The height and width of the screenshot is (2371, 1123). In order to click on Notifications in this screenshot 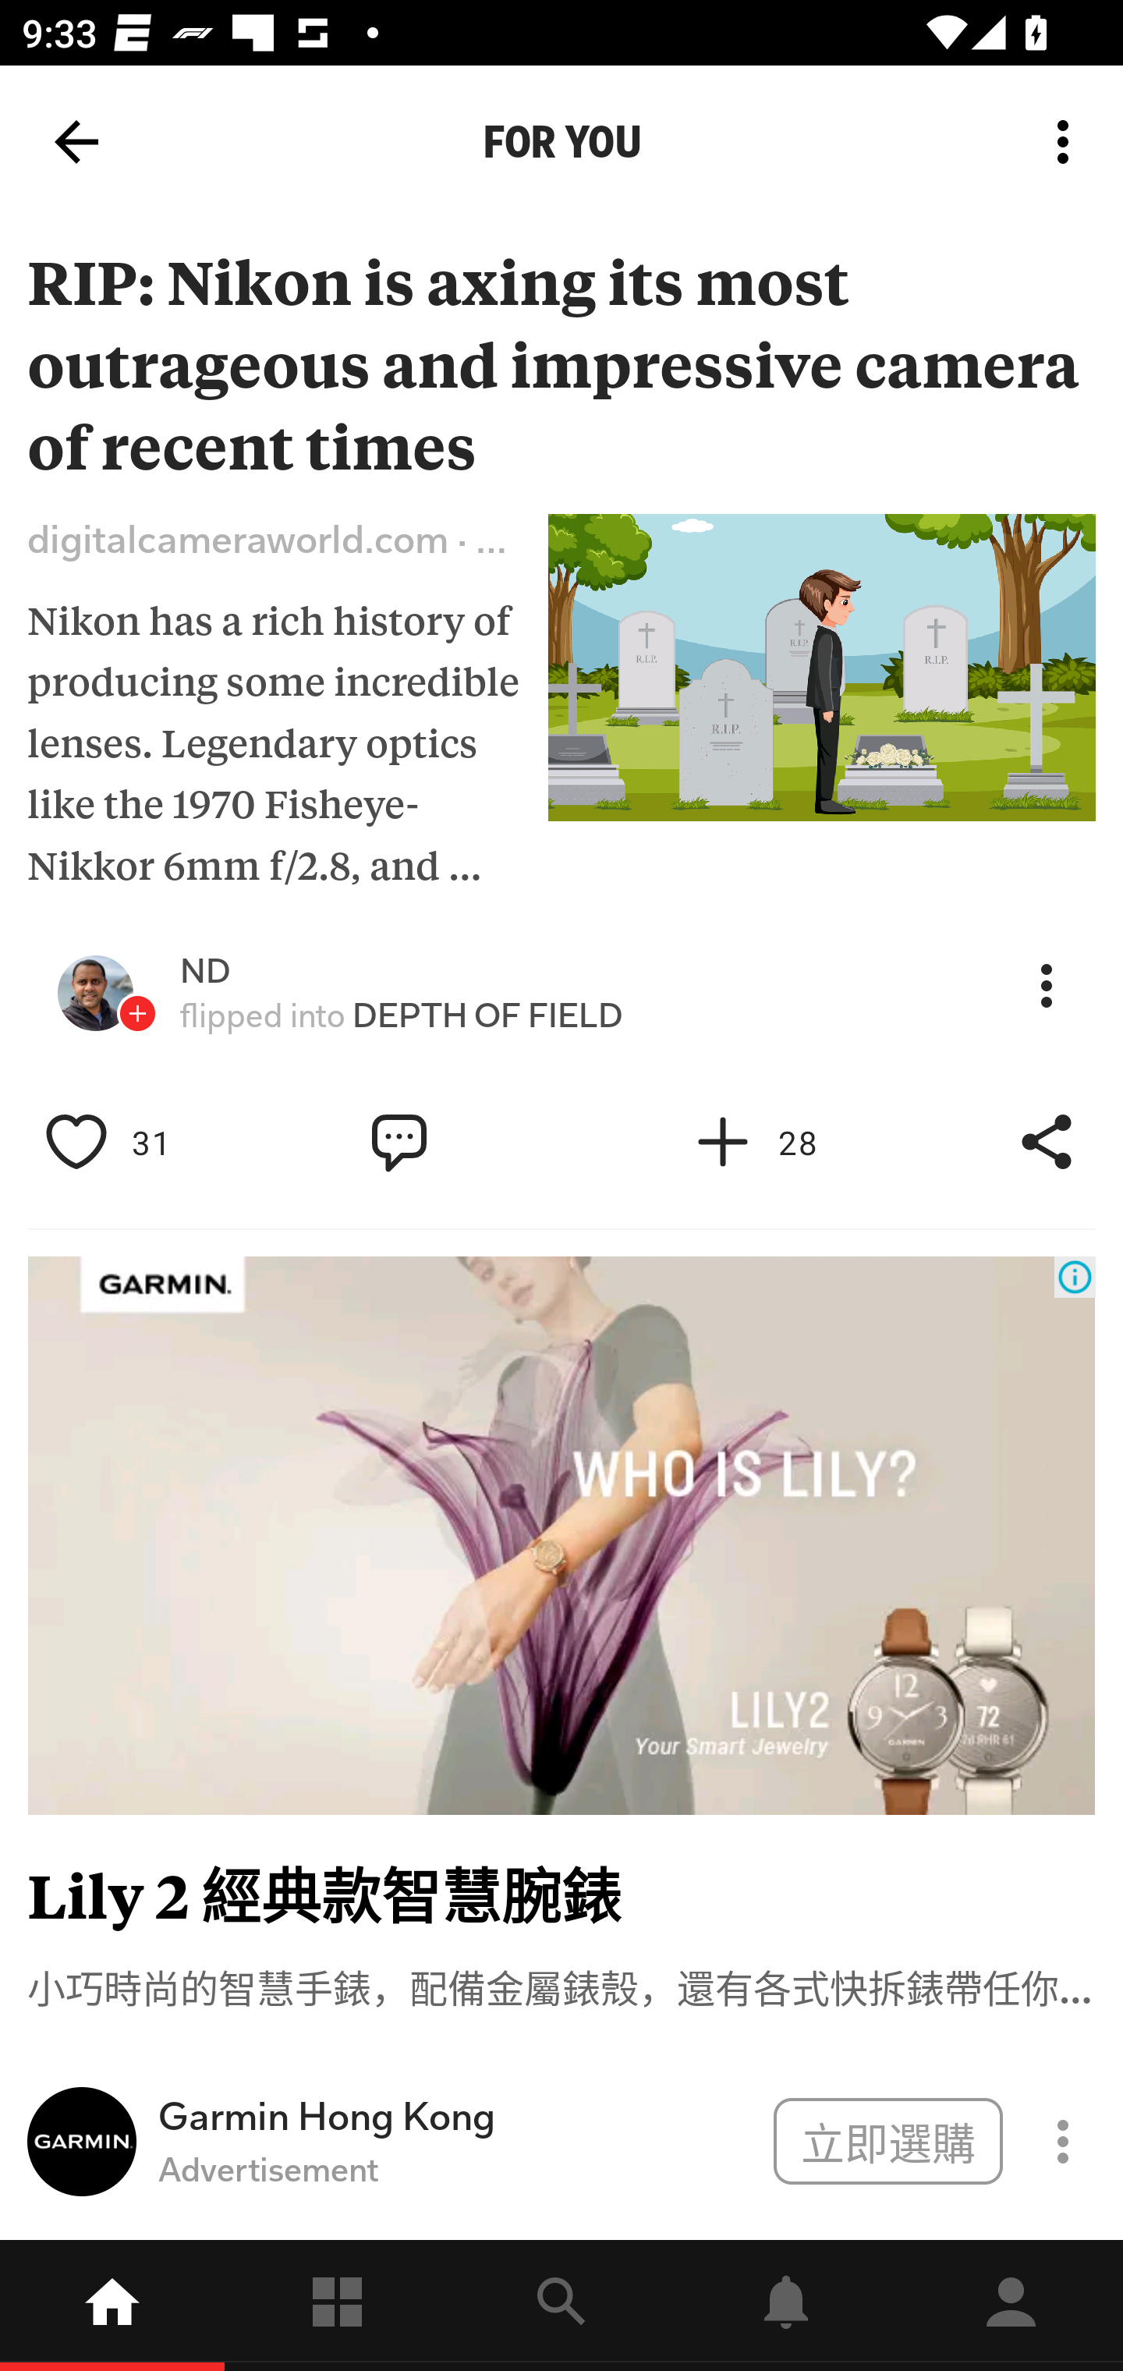, I will do `click(786, 2305)`.